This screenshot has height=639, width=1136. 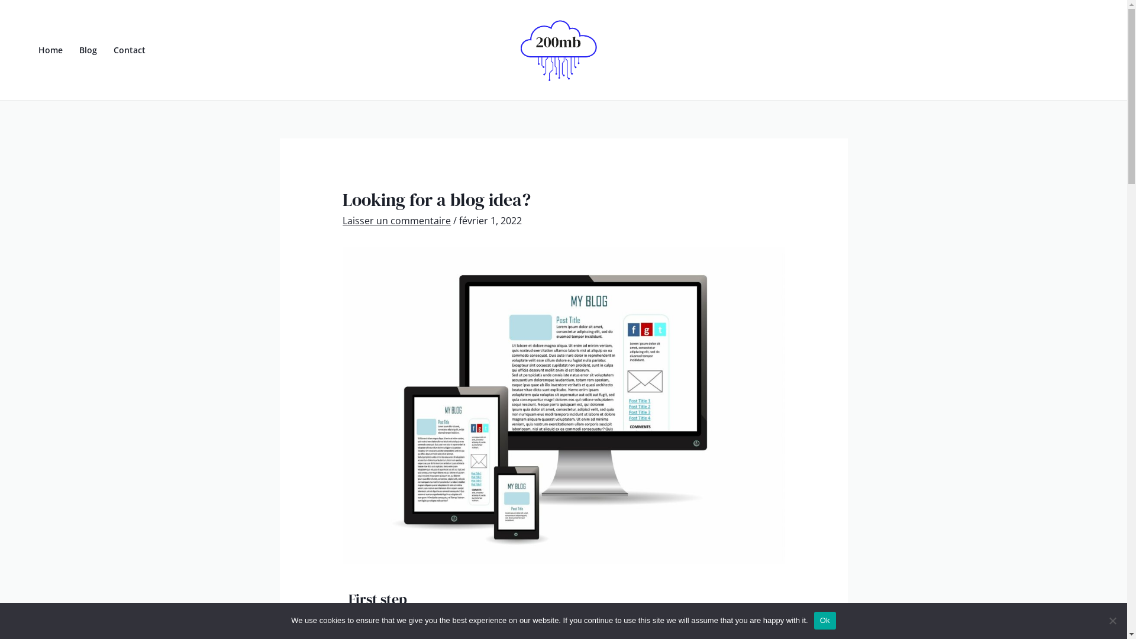 I want to click on Home, so click(x=51, y=50).